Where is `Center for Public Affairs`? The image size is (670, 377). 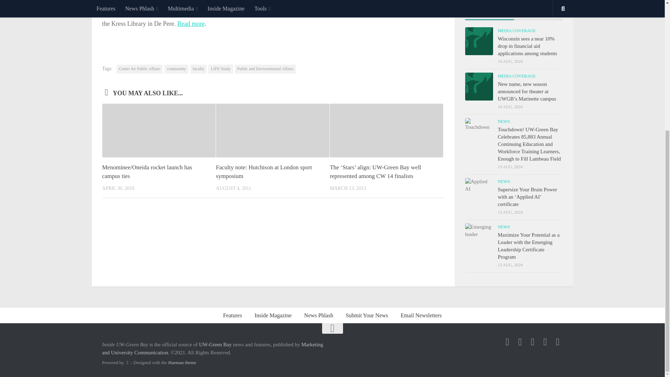
Center for Public Affairs is located at coordinates (140, 69).